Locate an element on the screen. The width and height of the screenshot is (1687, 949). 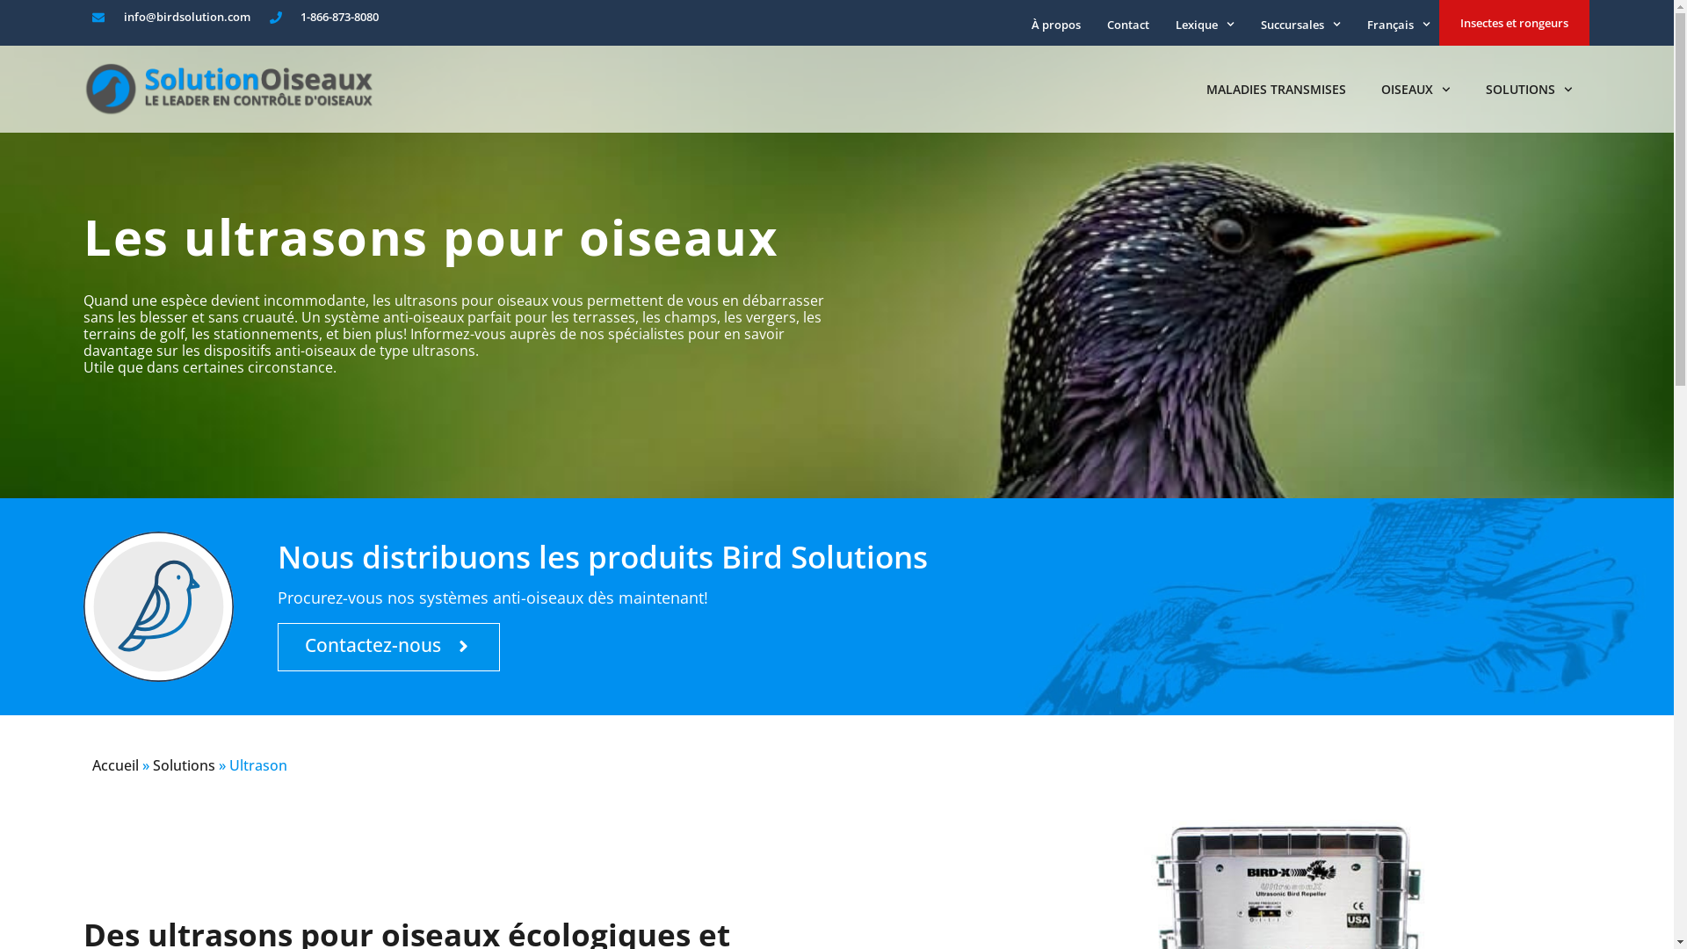
SOLUTIONS is located at coordinates (1529, 90).